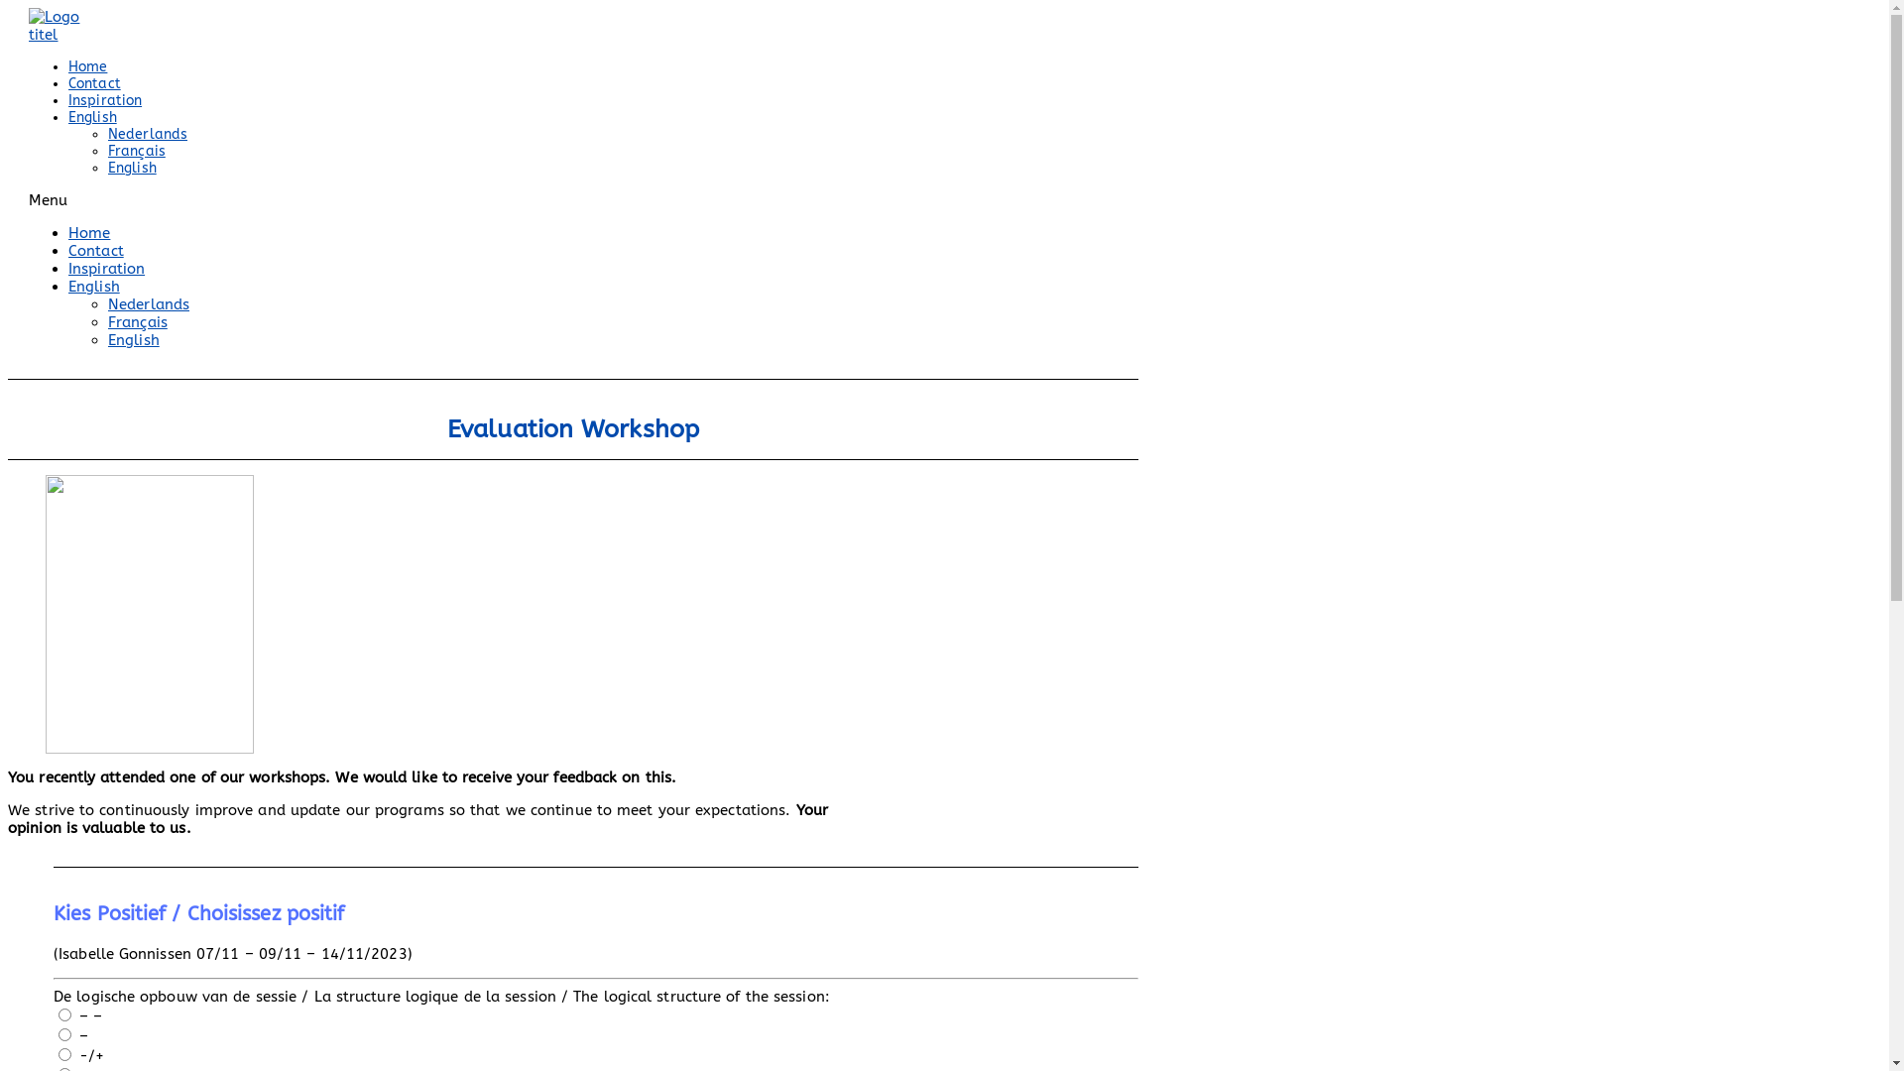 The width and height of the screenshot is (1904, 1071). I want to click on English, so click(93, 117).